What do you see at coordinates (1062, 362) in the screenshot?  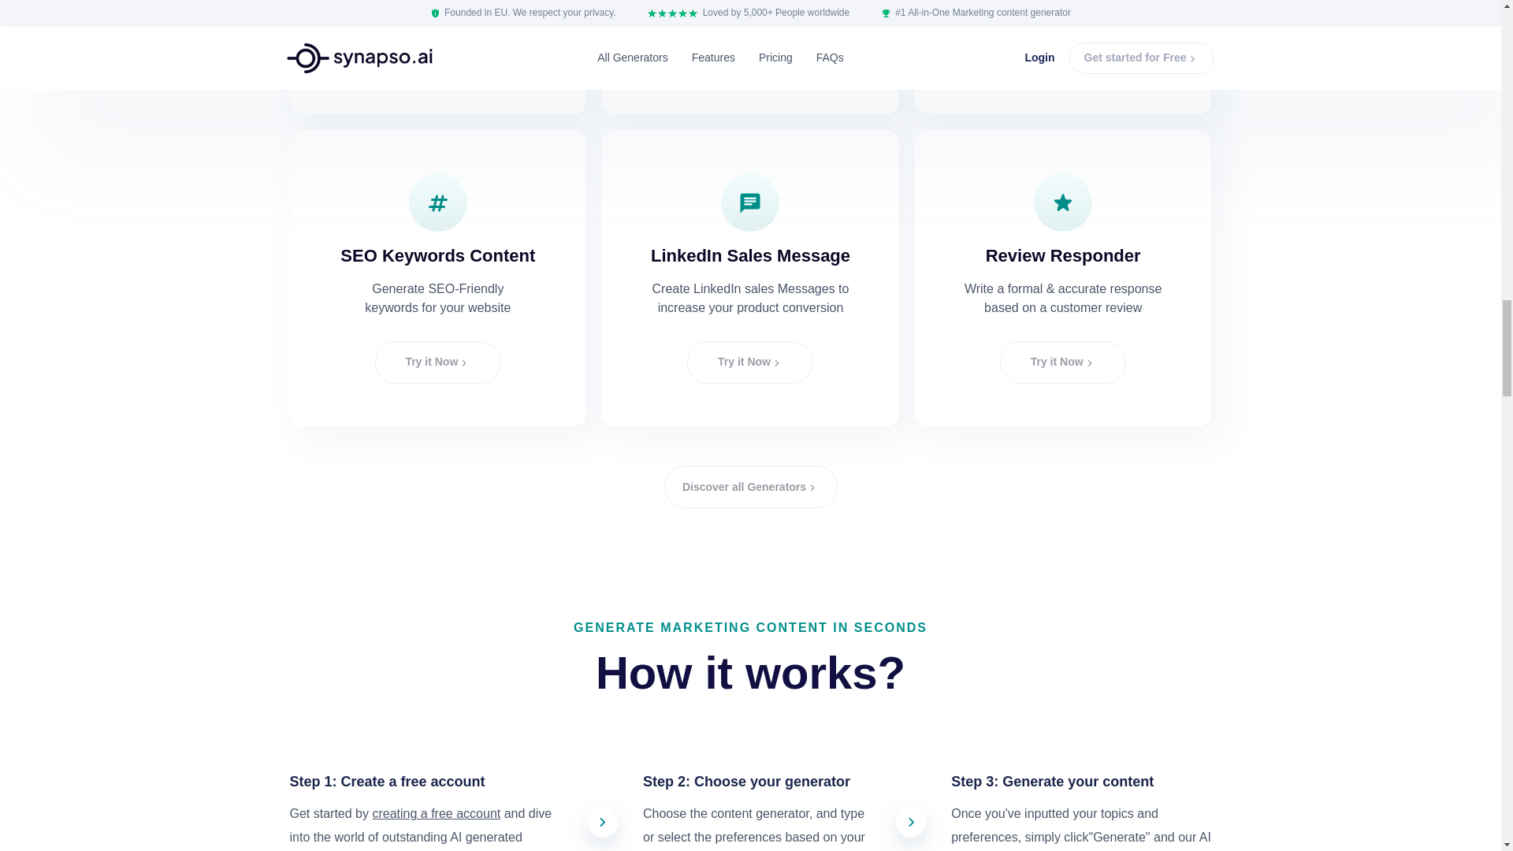 I see `Try it Now` at bounding box center [1062, 362].